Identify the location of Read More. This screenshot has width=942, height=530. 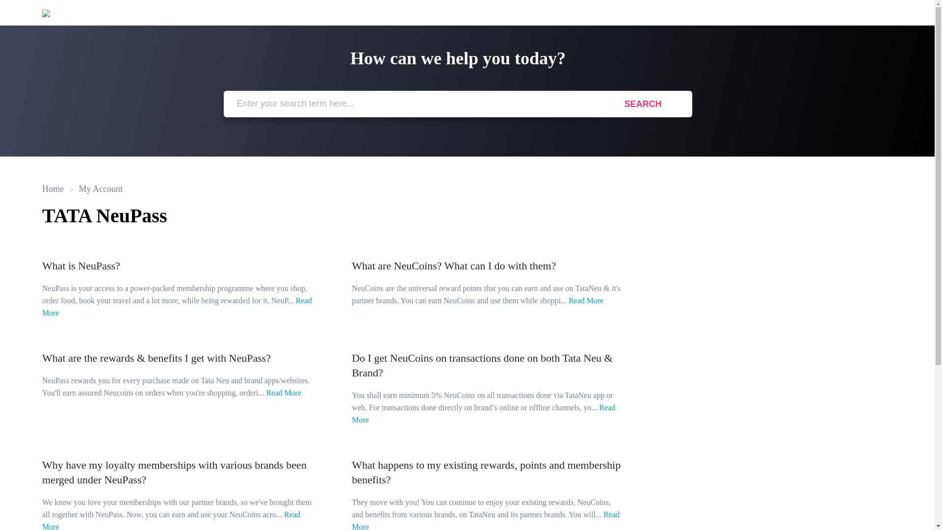
(284, 393).